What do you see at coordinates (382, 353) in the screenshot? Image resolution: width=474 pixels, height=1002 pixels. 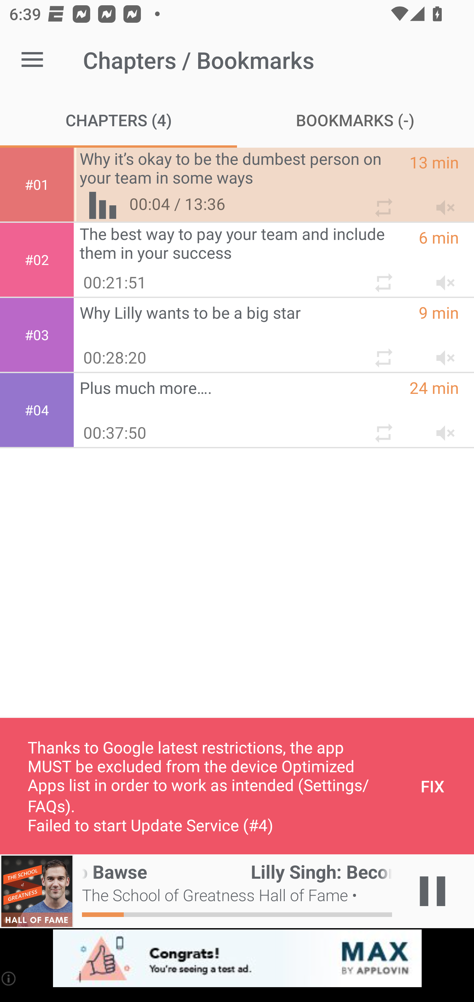 I see `Repeat chapter` at bounding box center [382, 353].